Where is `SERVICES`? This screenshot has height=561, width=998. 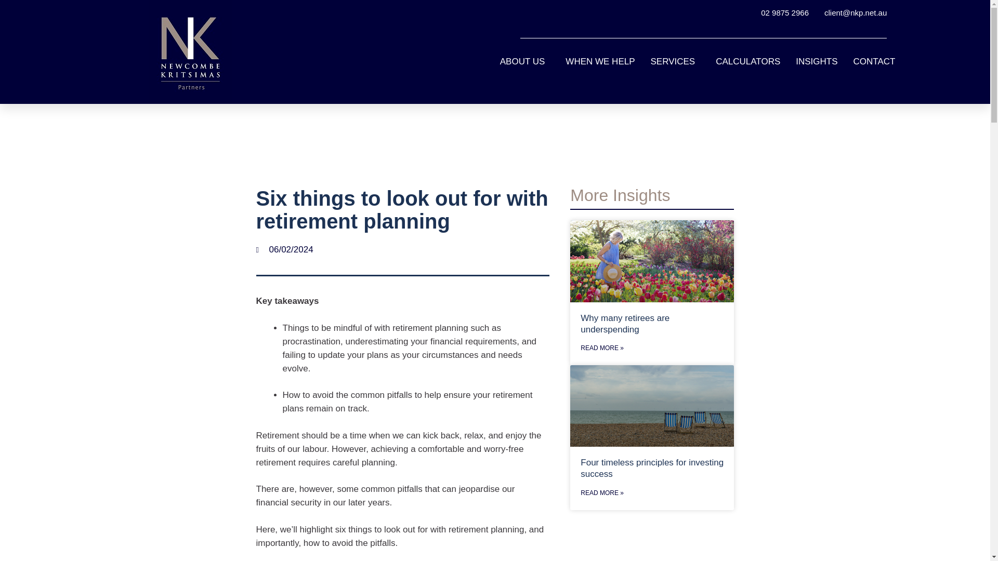 SERVICES is located at coordinates (676, 62).